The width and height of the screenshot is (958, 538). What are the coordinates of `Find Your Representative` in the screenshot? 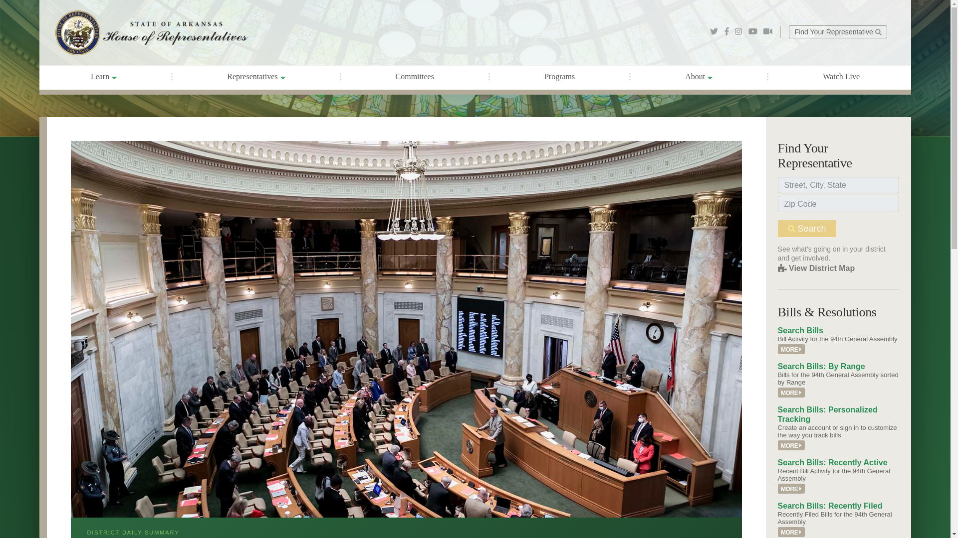 It's located at (837, 31).